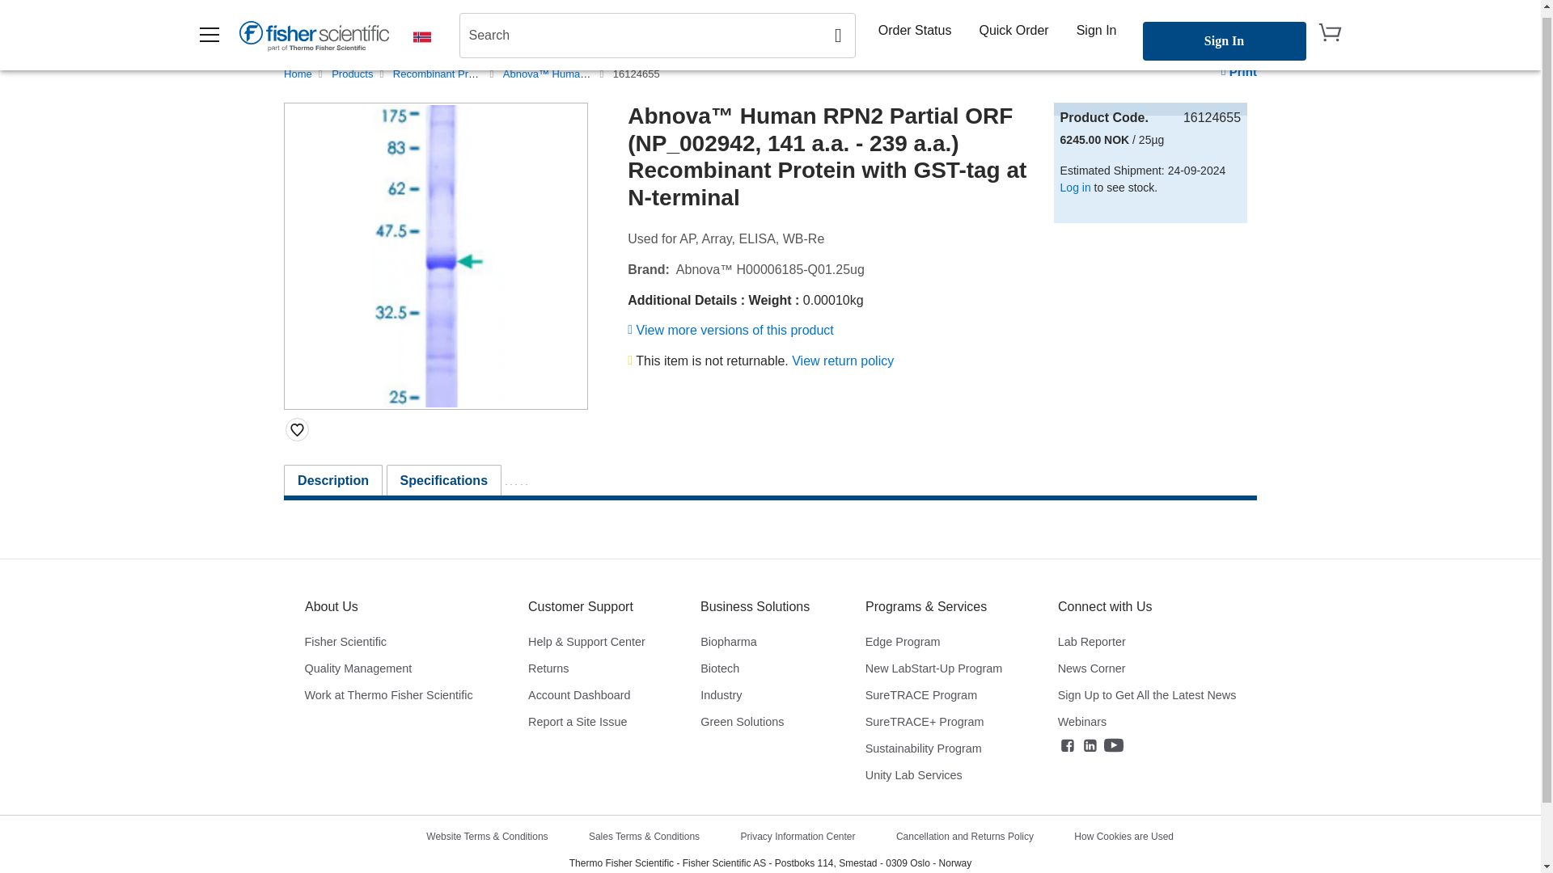 Image resolution: width=1553 pixels, height=873 pixels. Describe the element at coordinates (1097, 24) in the screenshot. I see `Sign In` at that location.